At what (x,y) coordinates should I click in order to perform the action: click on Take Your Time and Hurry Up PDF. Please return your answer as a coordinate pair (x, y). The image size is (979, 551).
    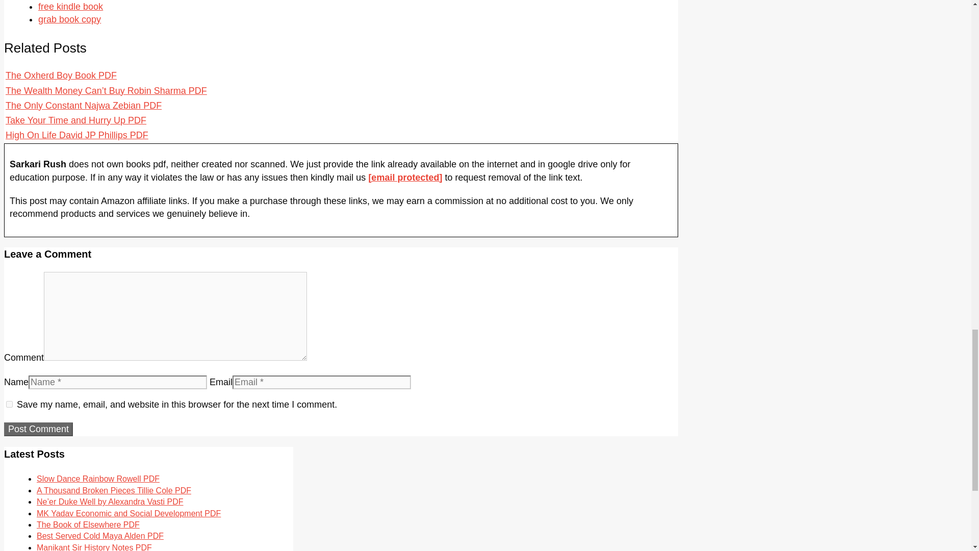
    Looking at the image, I should click on (75, 120).